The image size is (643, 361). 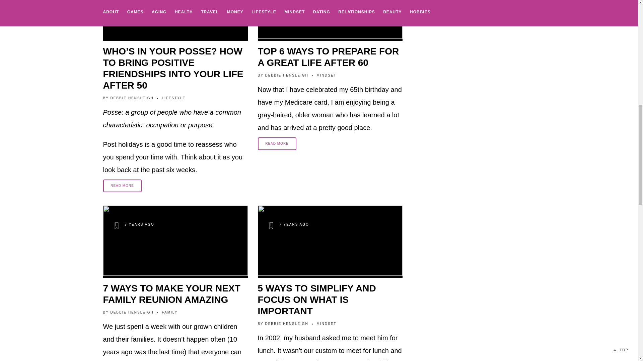 What do you see at coordinates (330, 57) in the screenshot?
I see `Top 6 Ways to Prepare for a Great Life After 60` at bounding box center [330, 57].